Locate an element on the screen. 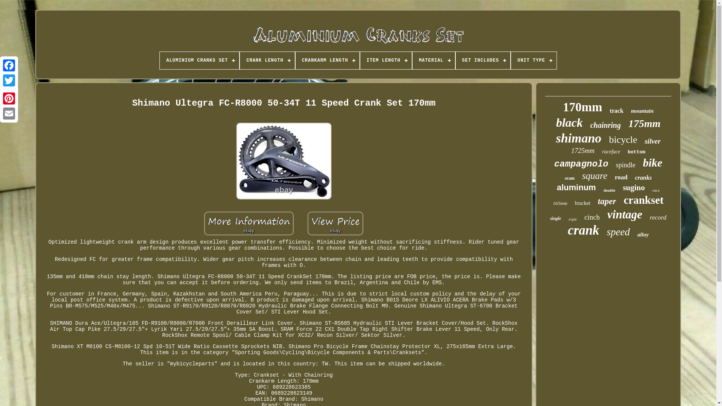 The height and width of the screenshot is (406, 722). Shimano Ultegra FC-R8000 50-34T 11 Speed Crank Set 170mm is located at coordinates (249, 223).